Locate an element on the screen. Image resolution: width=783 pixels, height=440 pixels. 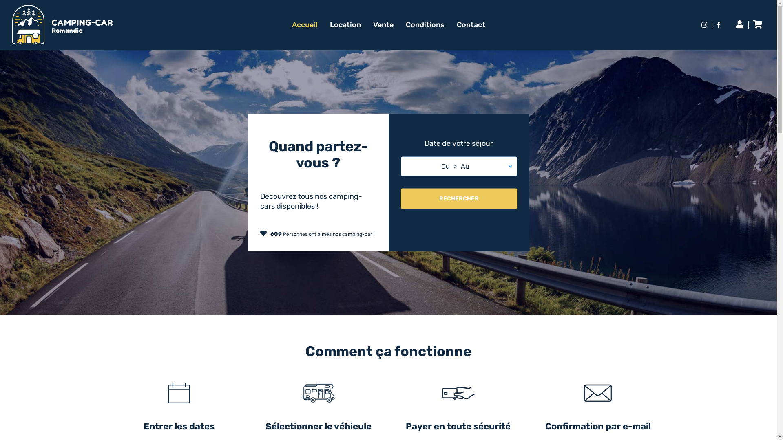
Conditions is located at coordinates (425, 25).